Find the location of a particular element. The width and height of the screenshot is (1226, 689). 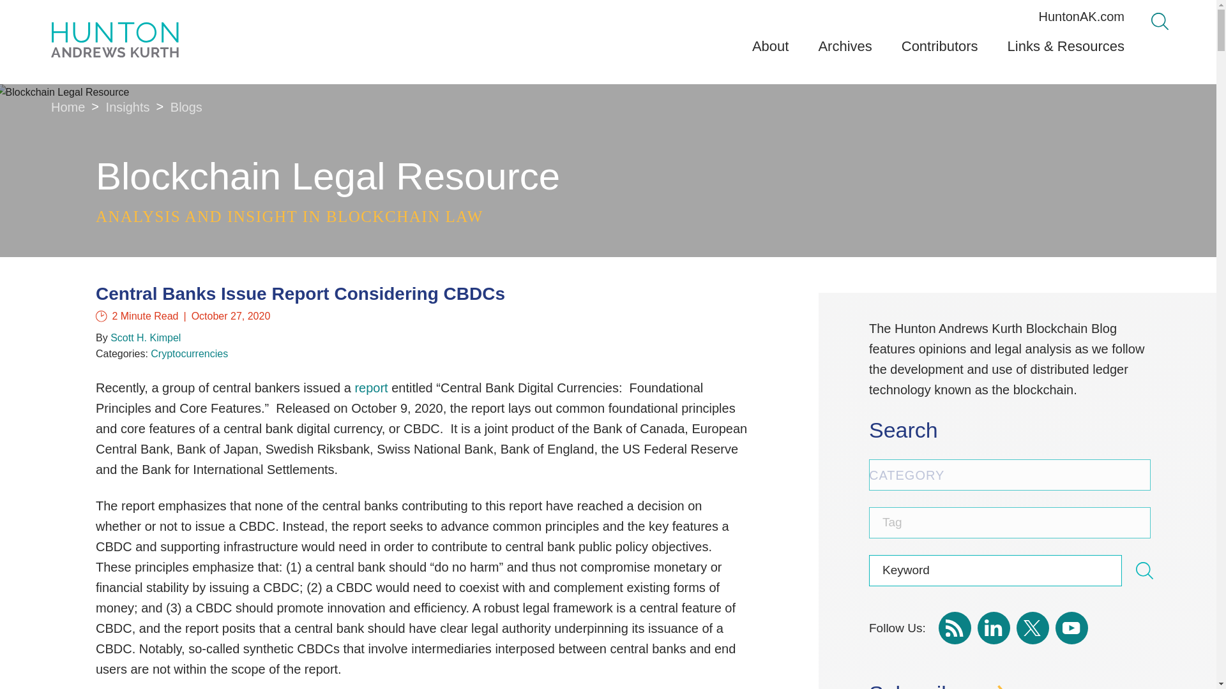

Blogs is located at coordinates (186, 107).